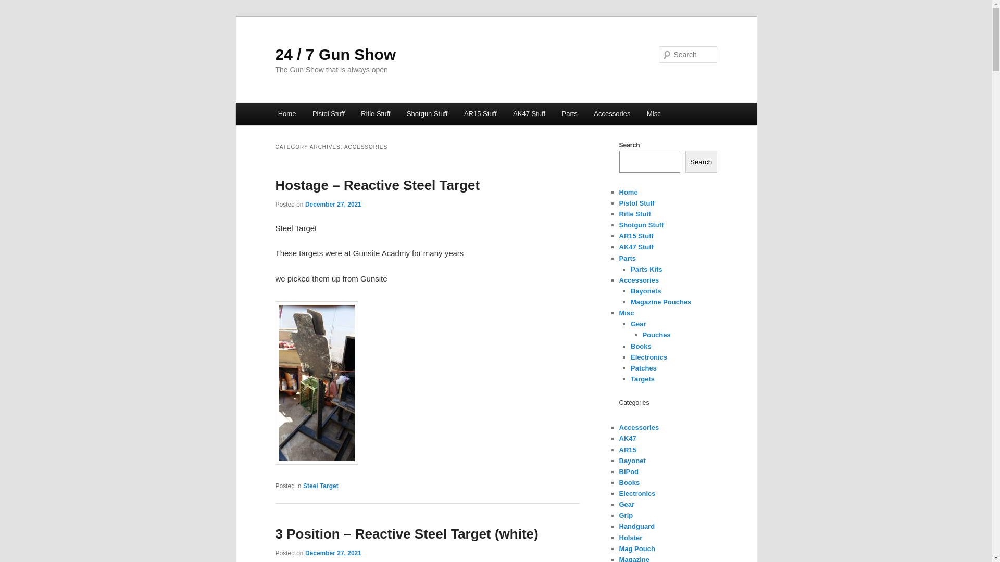 The height and width of the screenshot is (562, 1000). I want to click on Mag Pouch, so click(636, 548).